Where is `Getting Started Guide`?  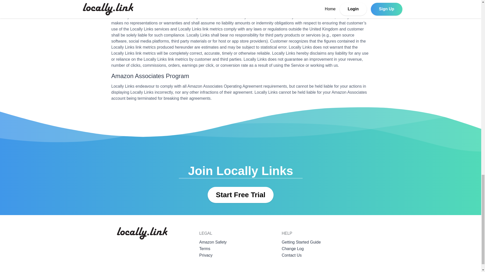
Getting Started Guide is located at coordinates (323, 243).